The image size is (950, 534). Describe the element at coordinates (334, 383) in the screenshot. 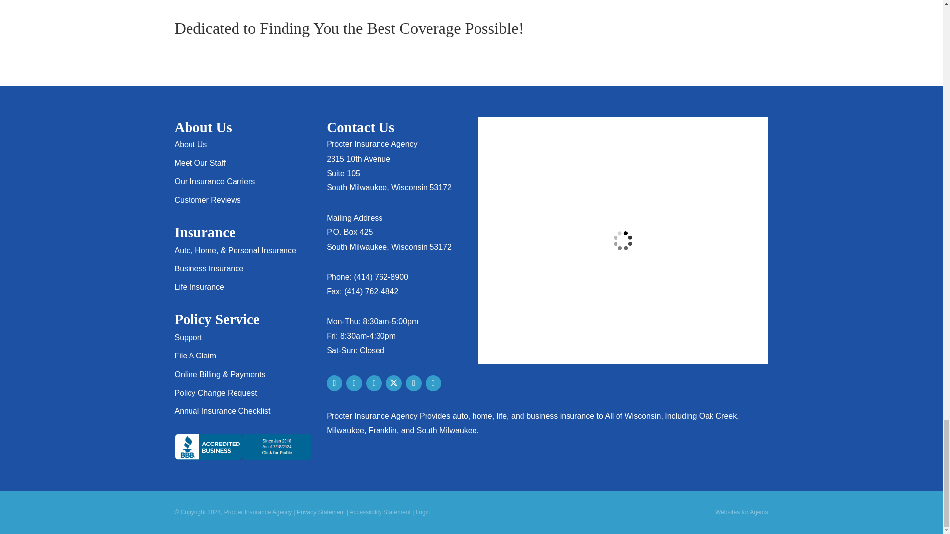

I see `Google Maps` at that location.